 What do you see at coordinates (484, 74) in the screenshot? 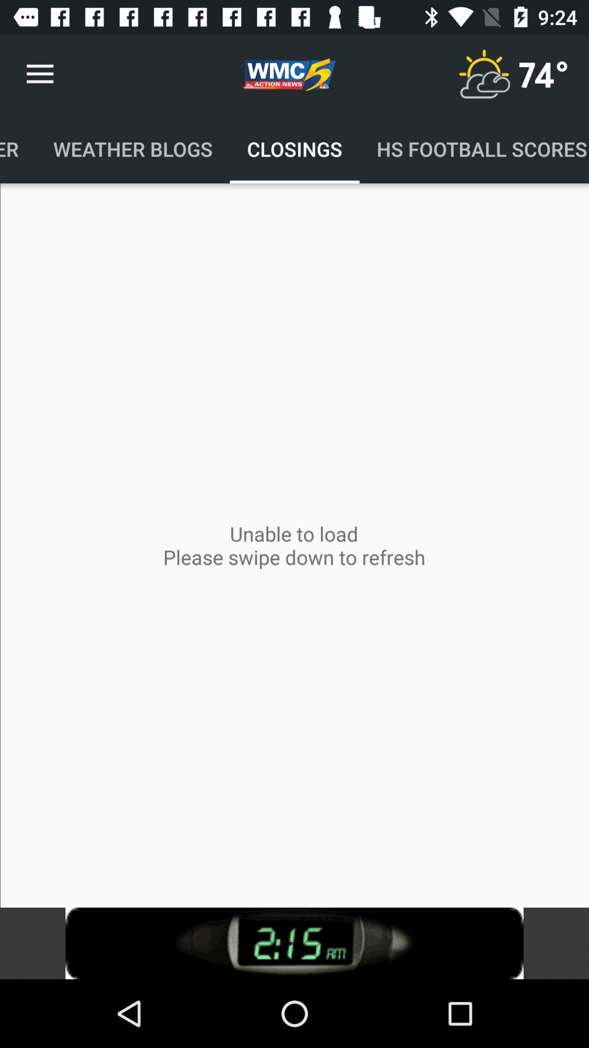
I see `weather` at bounding box center [484, 74].